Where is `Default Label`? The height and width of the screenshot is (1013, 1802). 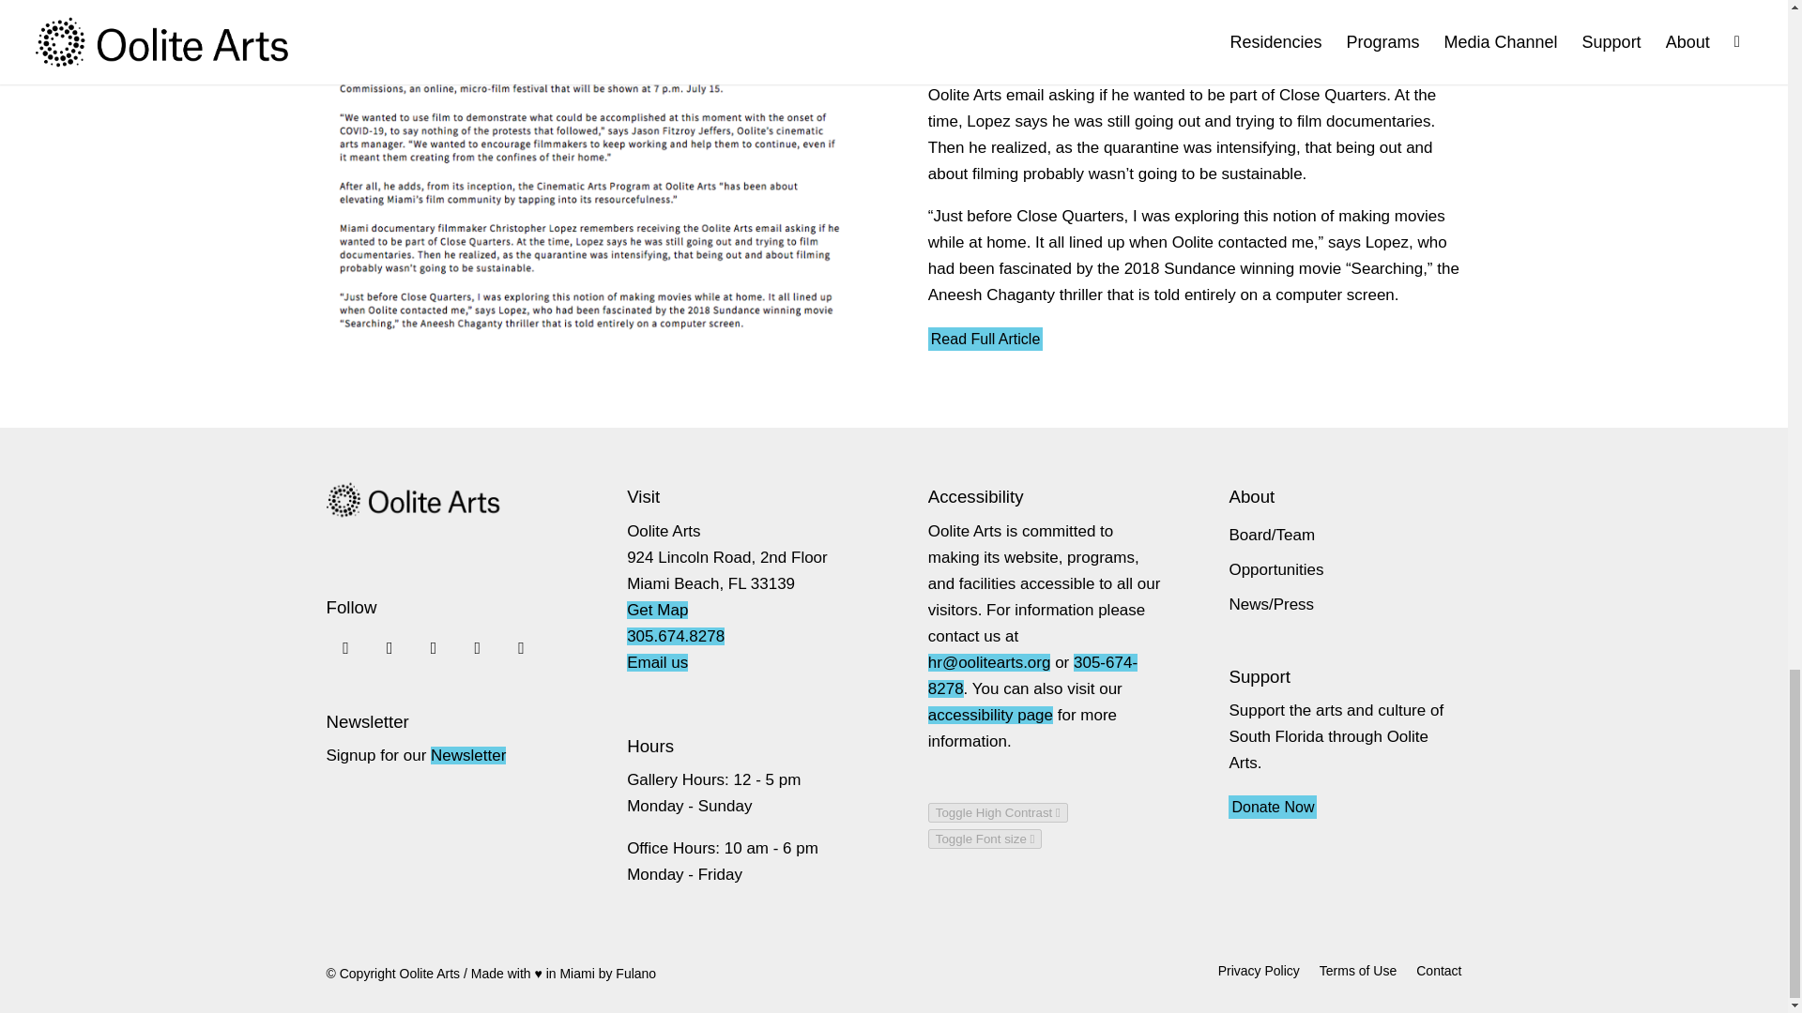 Default Label is located at coordinates (477, 647).